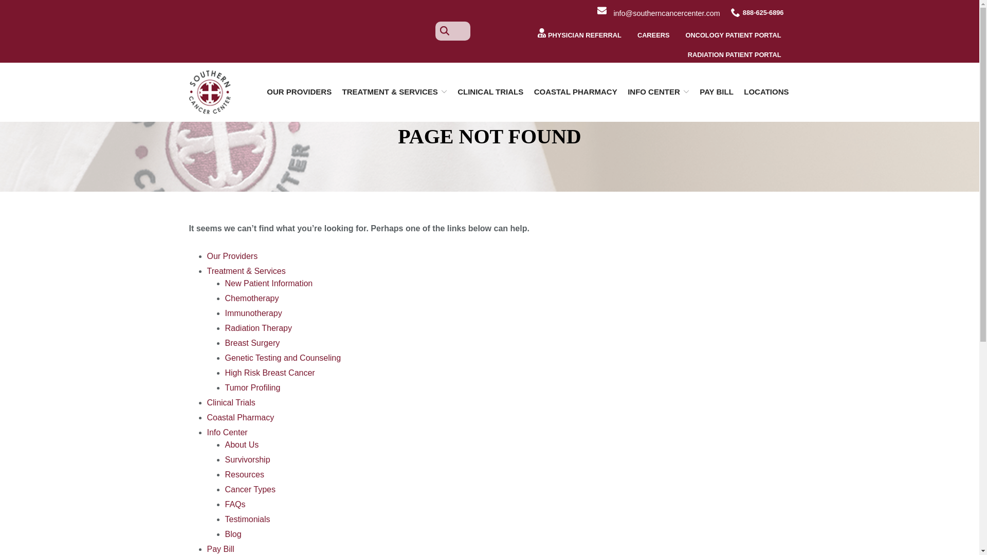 The image size is (987, 555). I want to click on ONCOLOGY PATIENT PORTAL, so click(733, 34).